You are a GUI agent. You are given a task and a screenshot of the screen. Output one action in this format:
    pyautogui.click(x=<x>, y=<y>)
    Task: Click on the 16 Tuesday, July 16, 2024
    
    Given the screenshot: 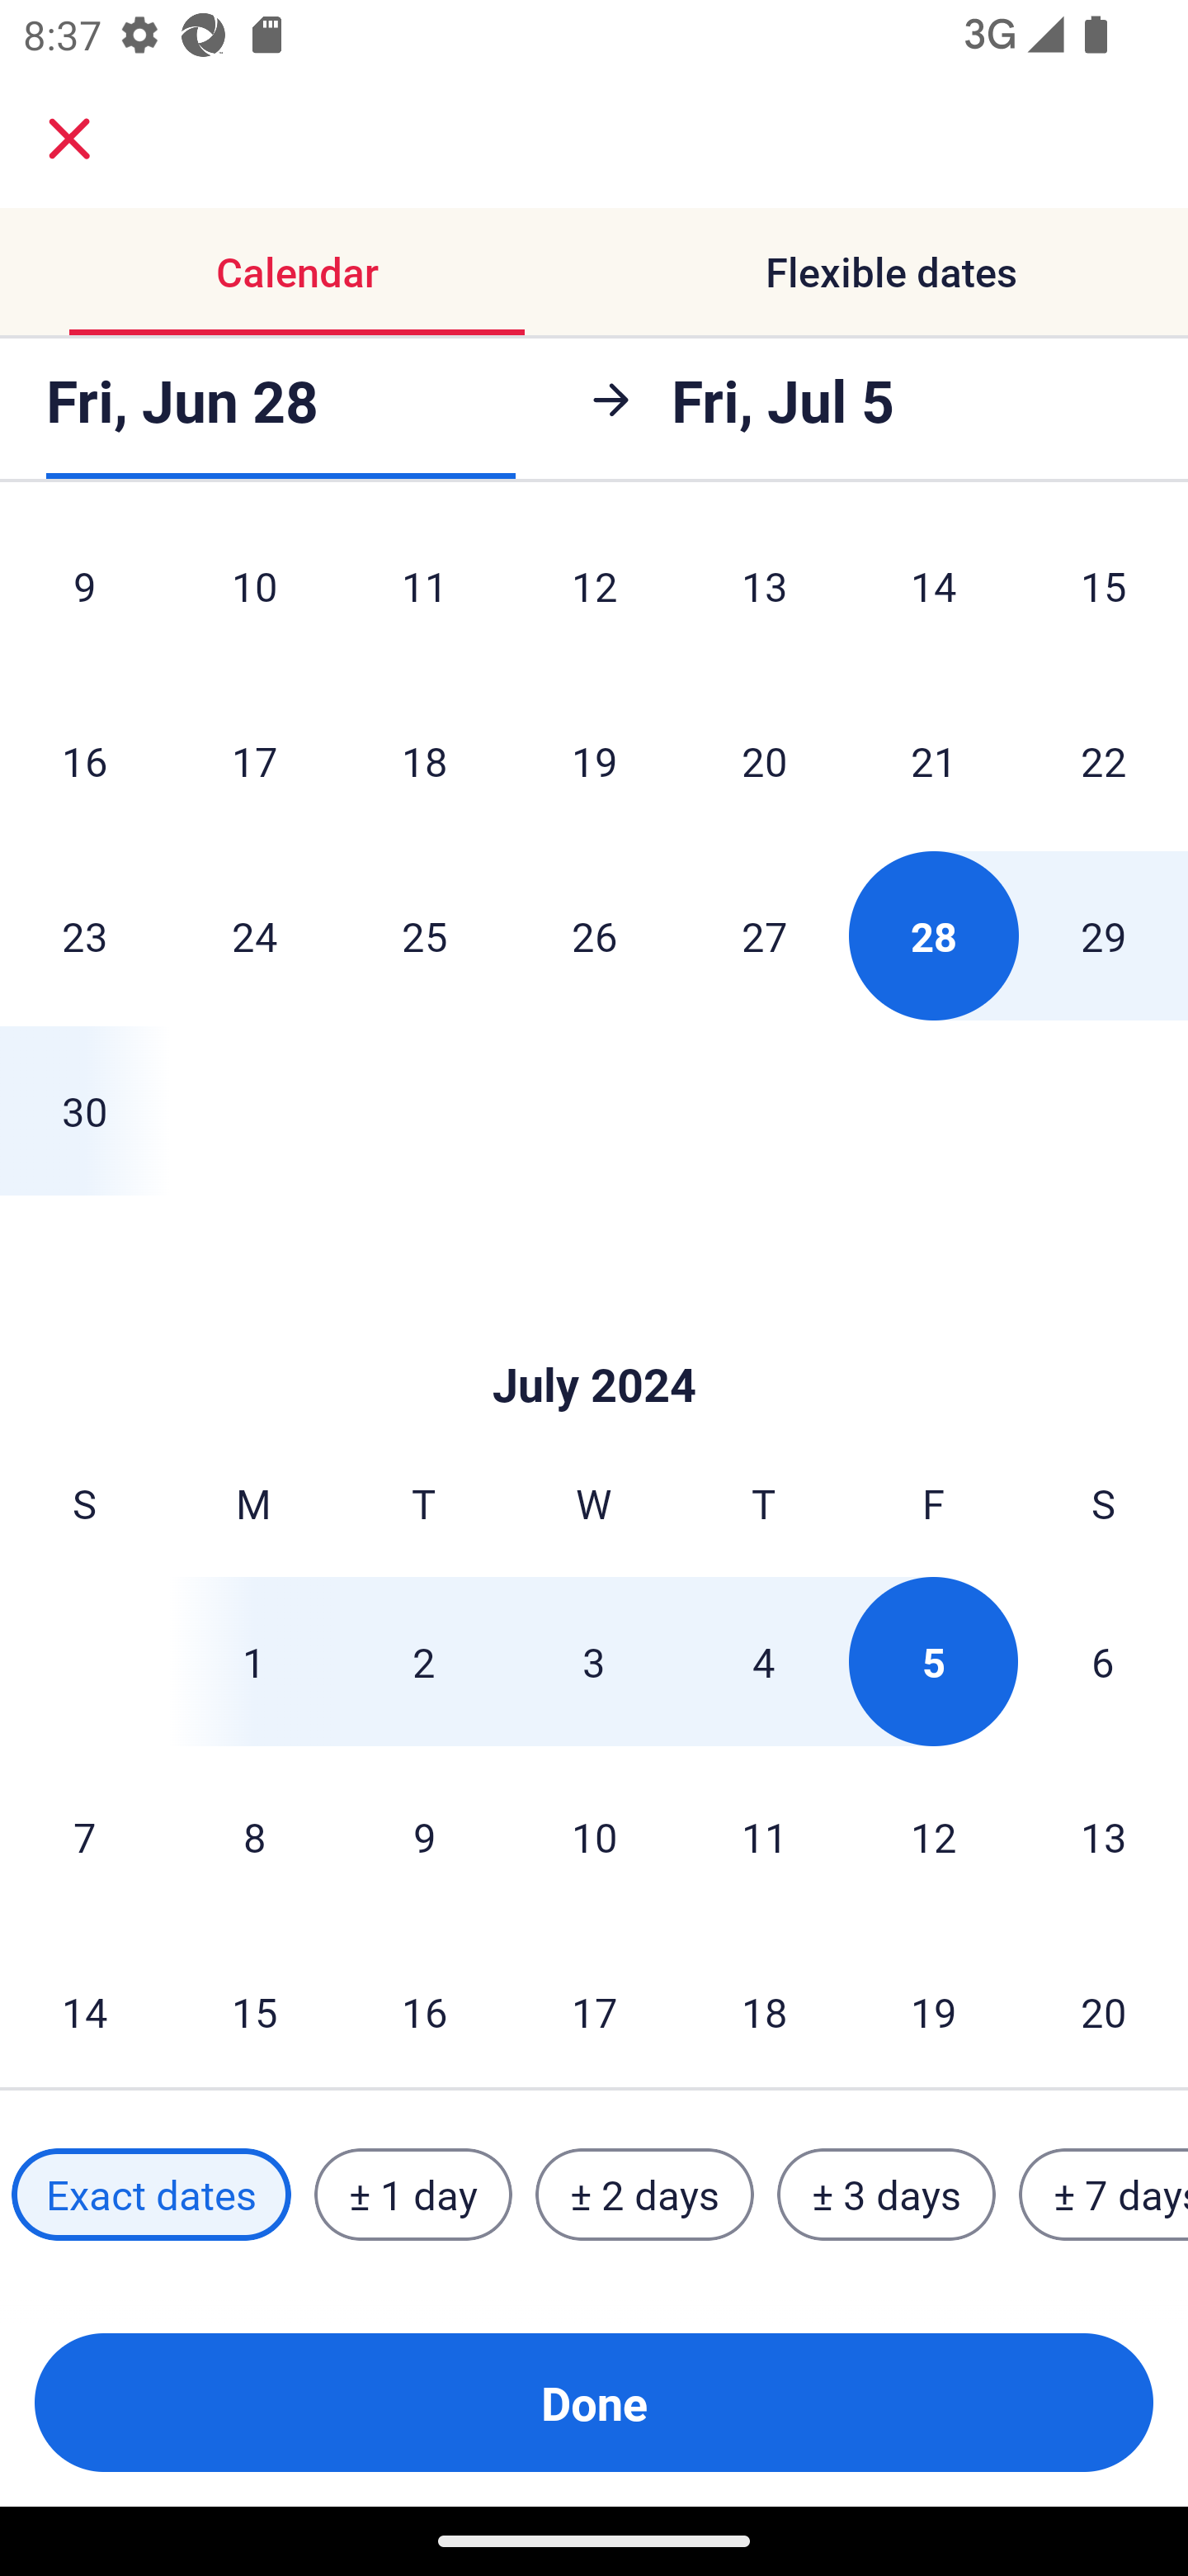 What is the action you would take?
    pyautogui.click(x=424, y=2006)
    